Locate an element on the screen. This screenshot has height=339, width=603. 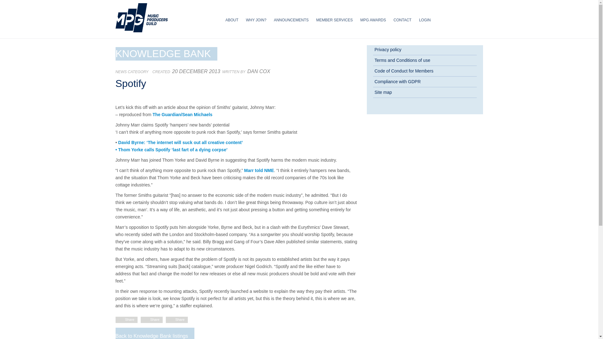
Share is located at coordinates (129, 319).